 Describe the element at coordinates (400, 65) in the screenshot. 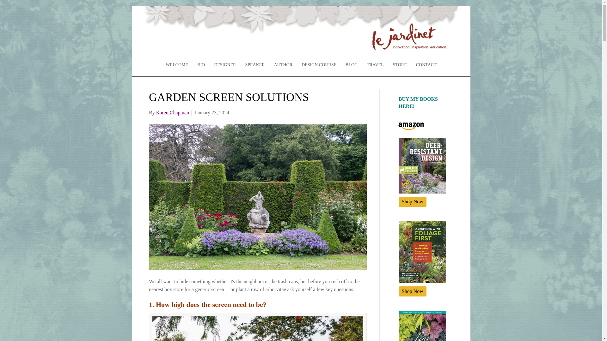

I see `STORE` at that location.